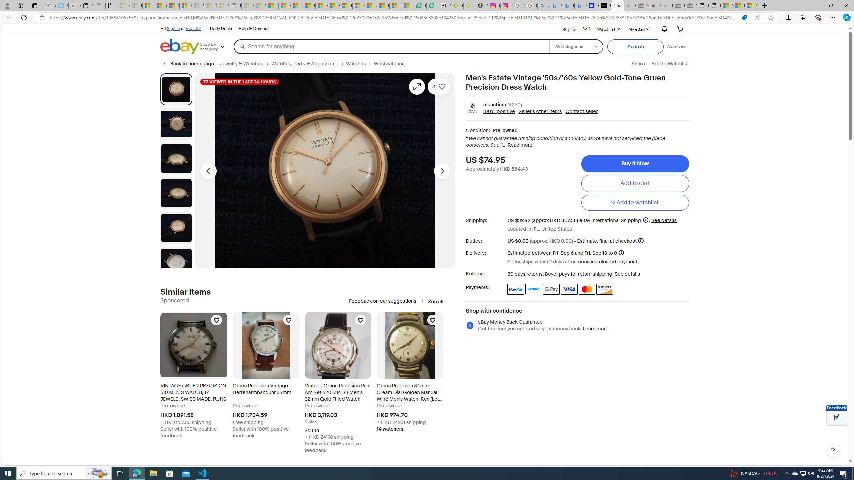  I want to click on register, so click(193, 28).